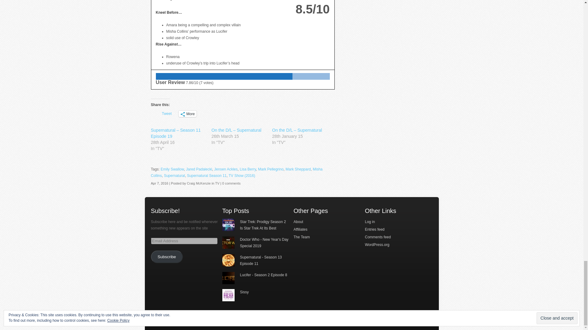  What do you see at coordinates (198, 183) in the screenshot?
I see `Posts by Craig McKenzie` at bounding box center [198, 183].